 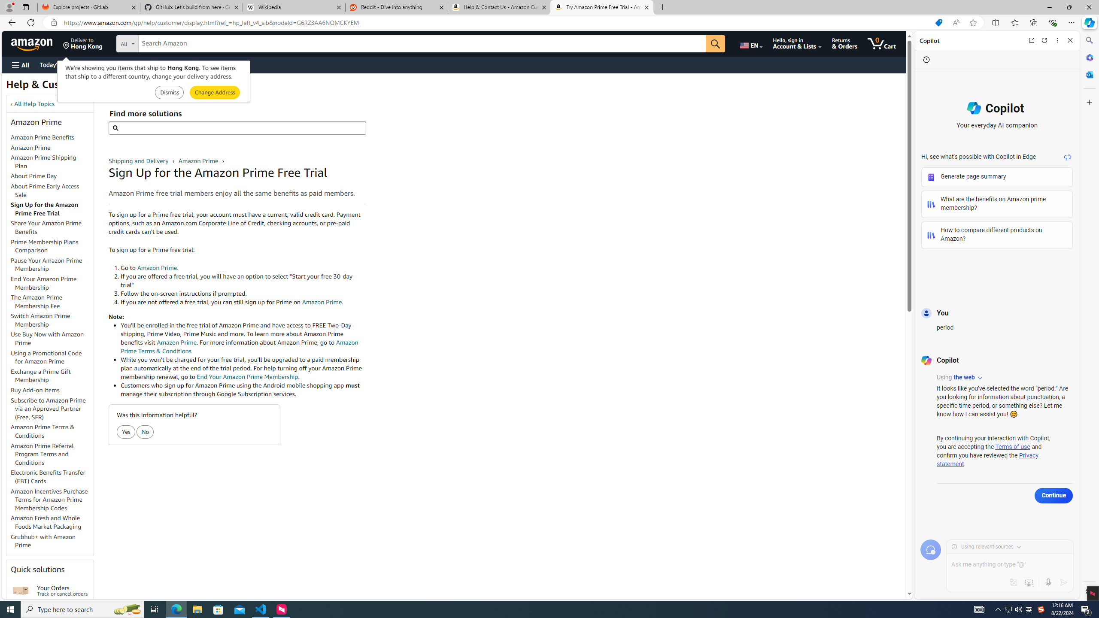 I want to click on Amazon Prime Shipping Plan, so click(x=52, y=162).